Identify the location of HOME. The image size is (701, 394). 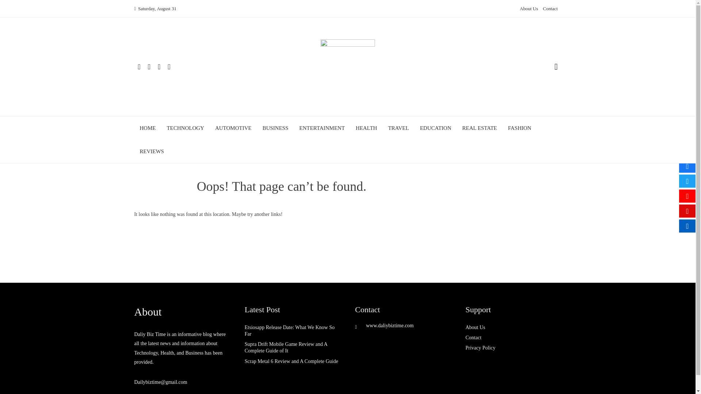
(148, 128).